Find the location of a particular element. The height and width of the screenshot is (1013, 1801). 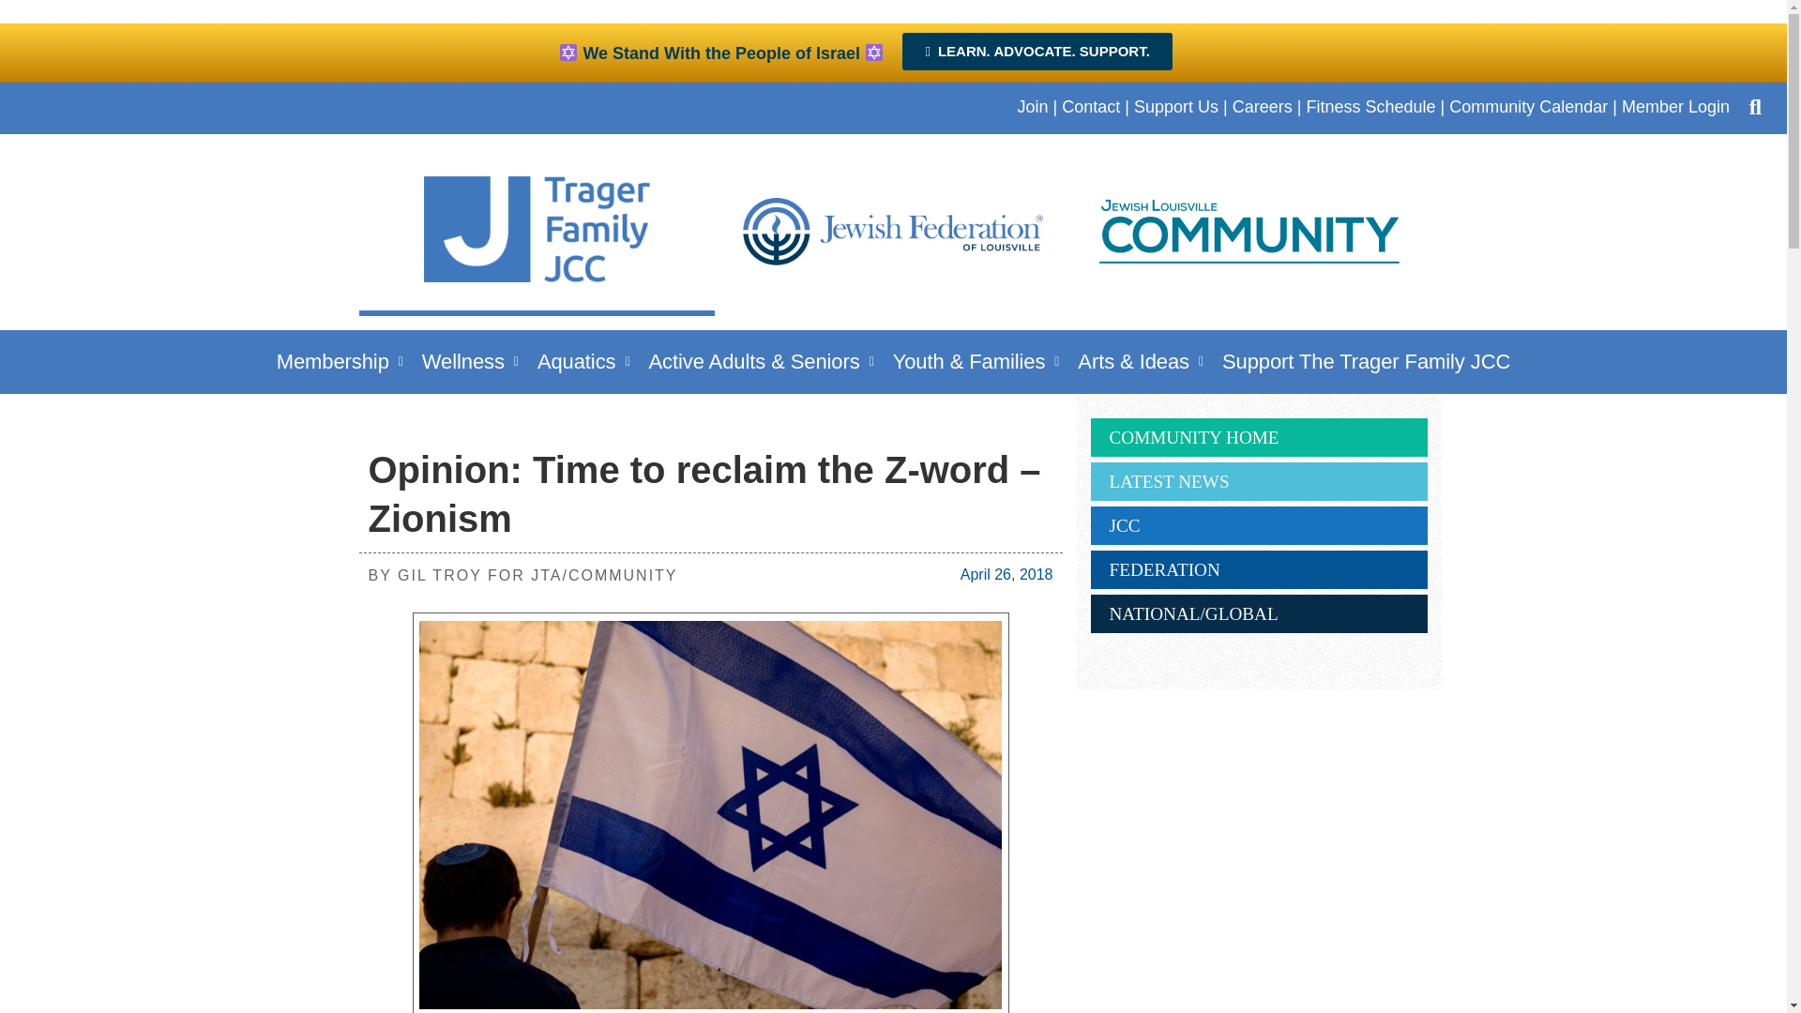

Aquatics is located at coordinates (583, 361).